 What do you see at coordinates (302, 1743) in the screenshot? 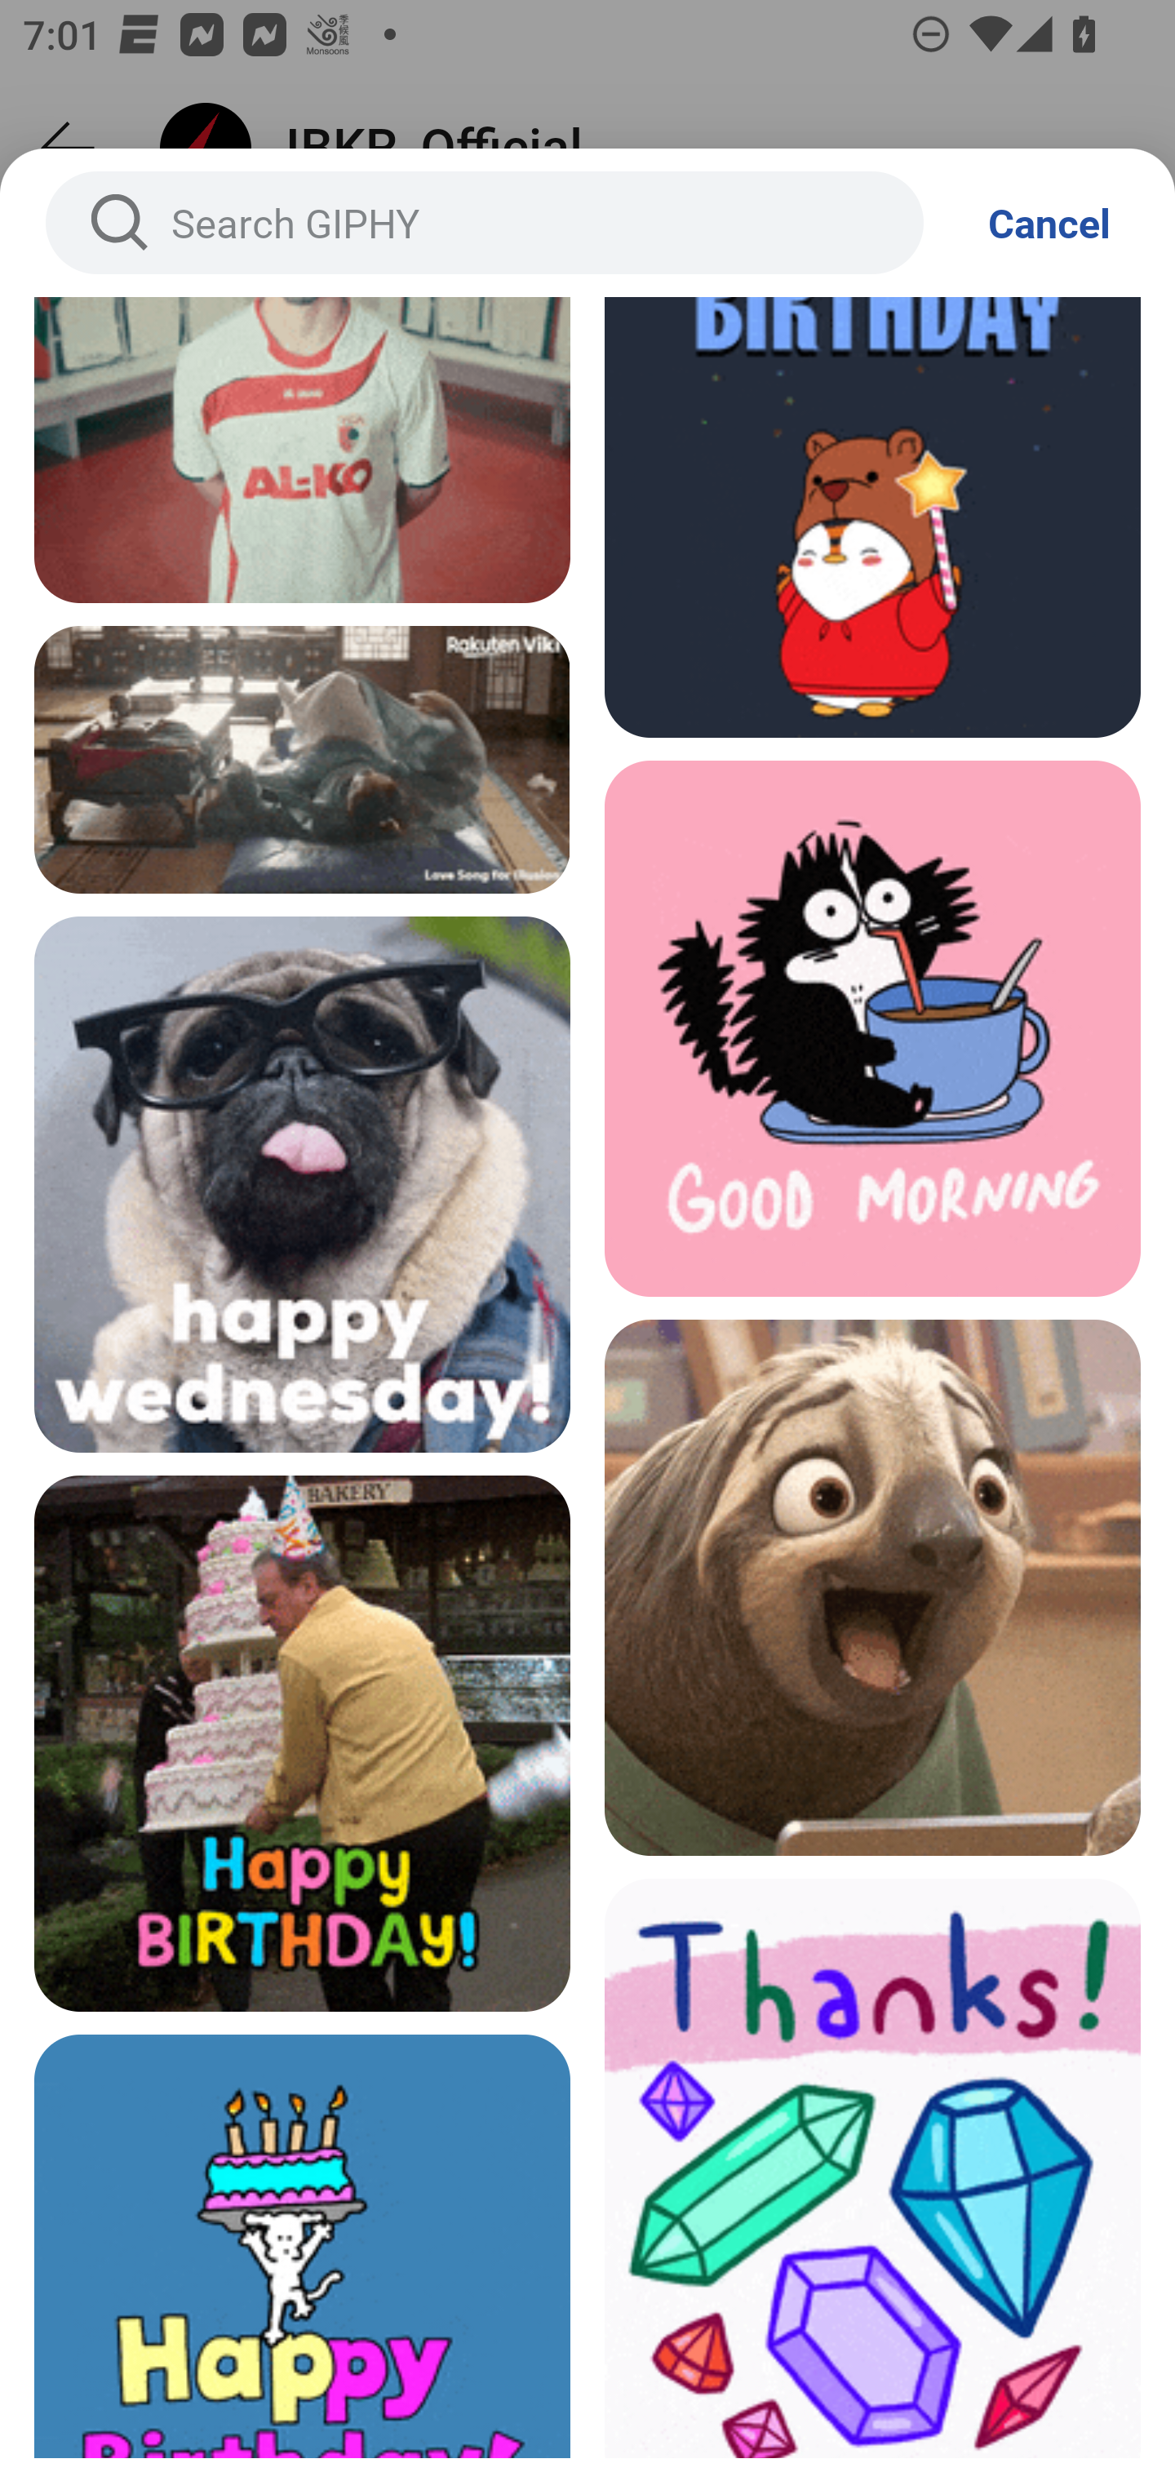
I see `Gif` at bounding box center [302, 1743].